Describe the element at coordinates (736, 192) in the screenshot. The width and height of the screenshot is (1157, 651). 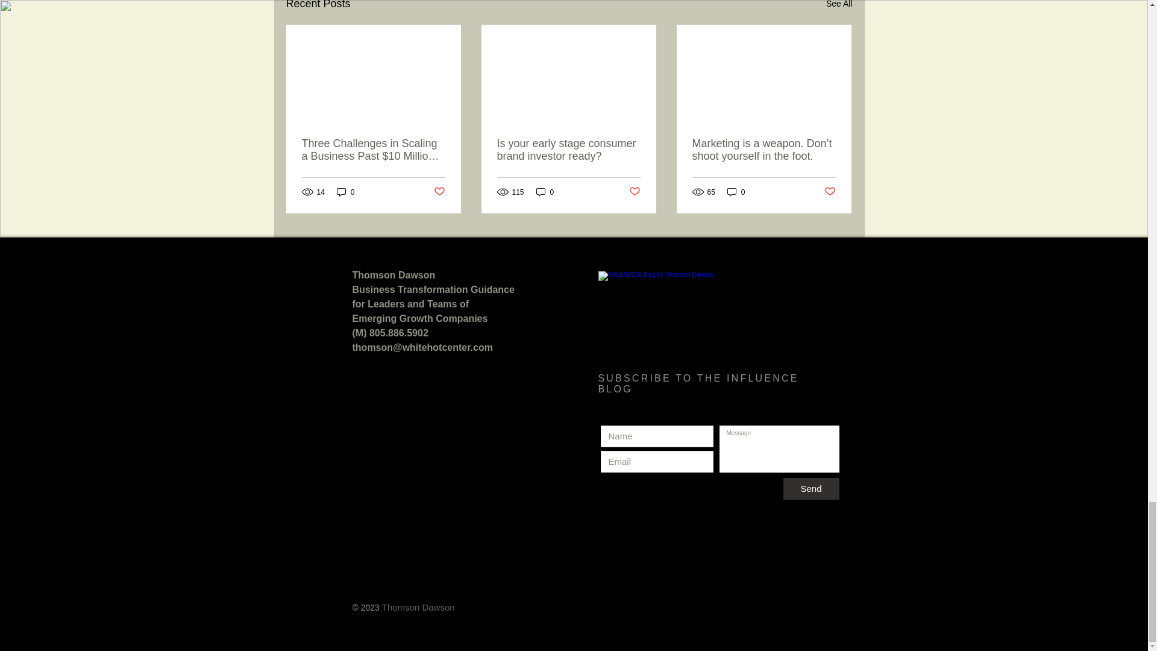
I see `0` at that location.